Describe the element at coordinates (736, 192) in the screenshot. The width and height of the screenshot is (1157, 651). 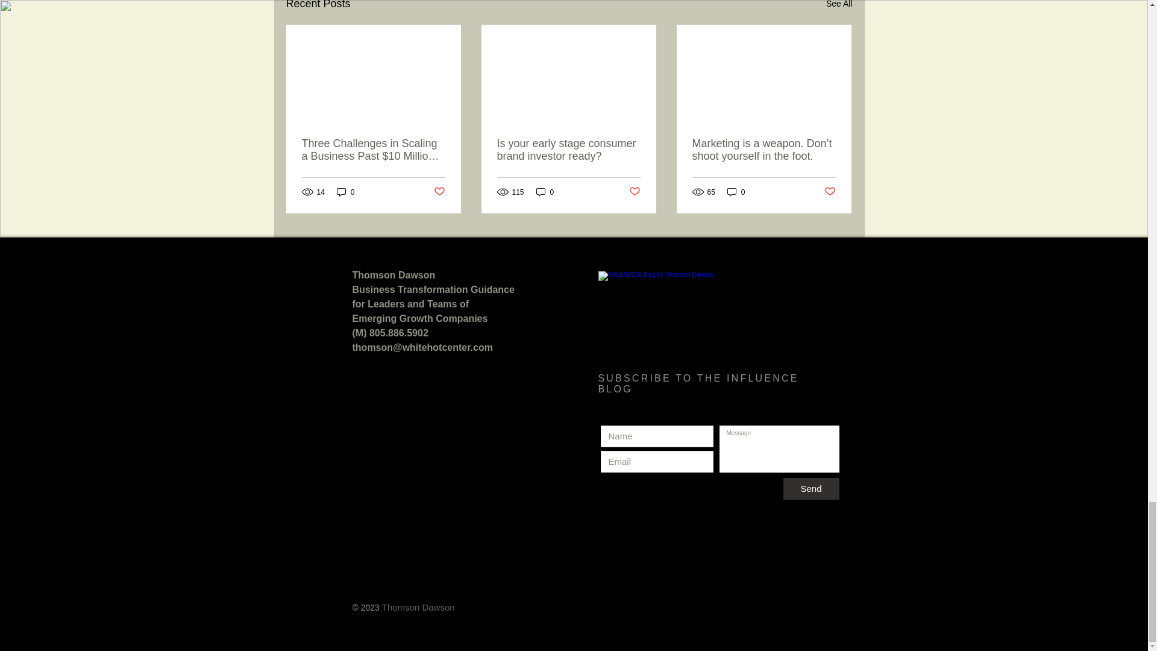
I see `0` at that location.